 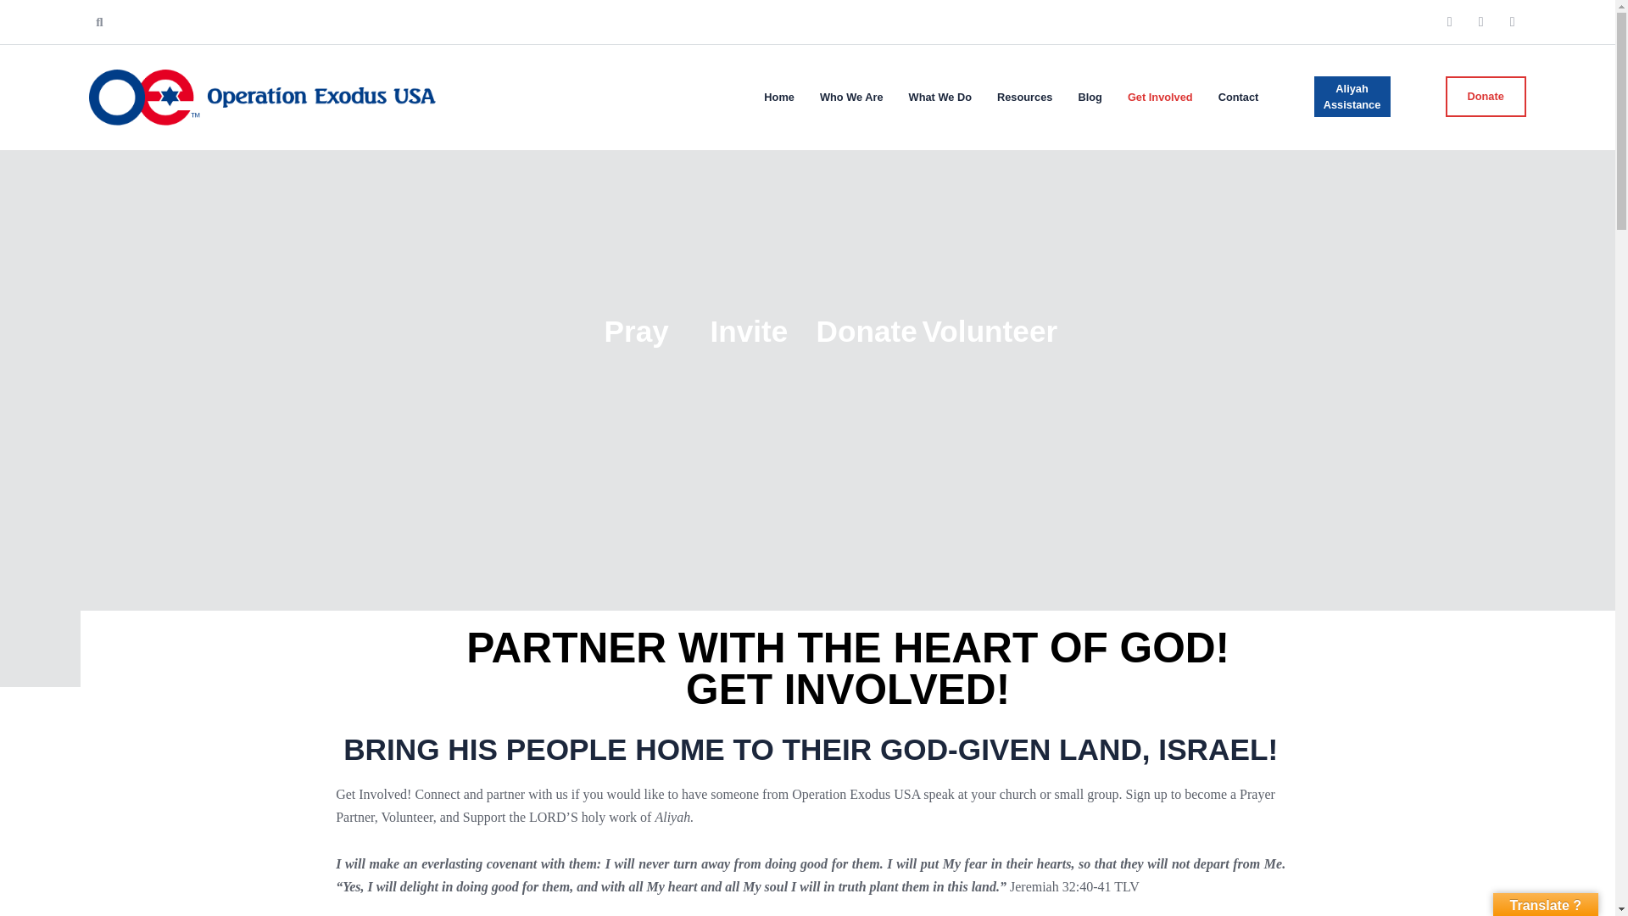 I want to click on Blog, so click(x=1089, y=97).